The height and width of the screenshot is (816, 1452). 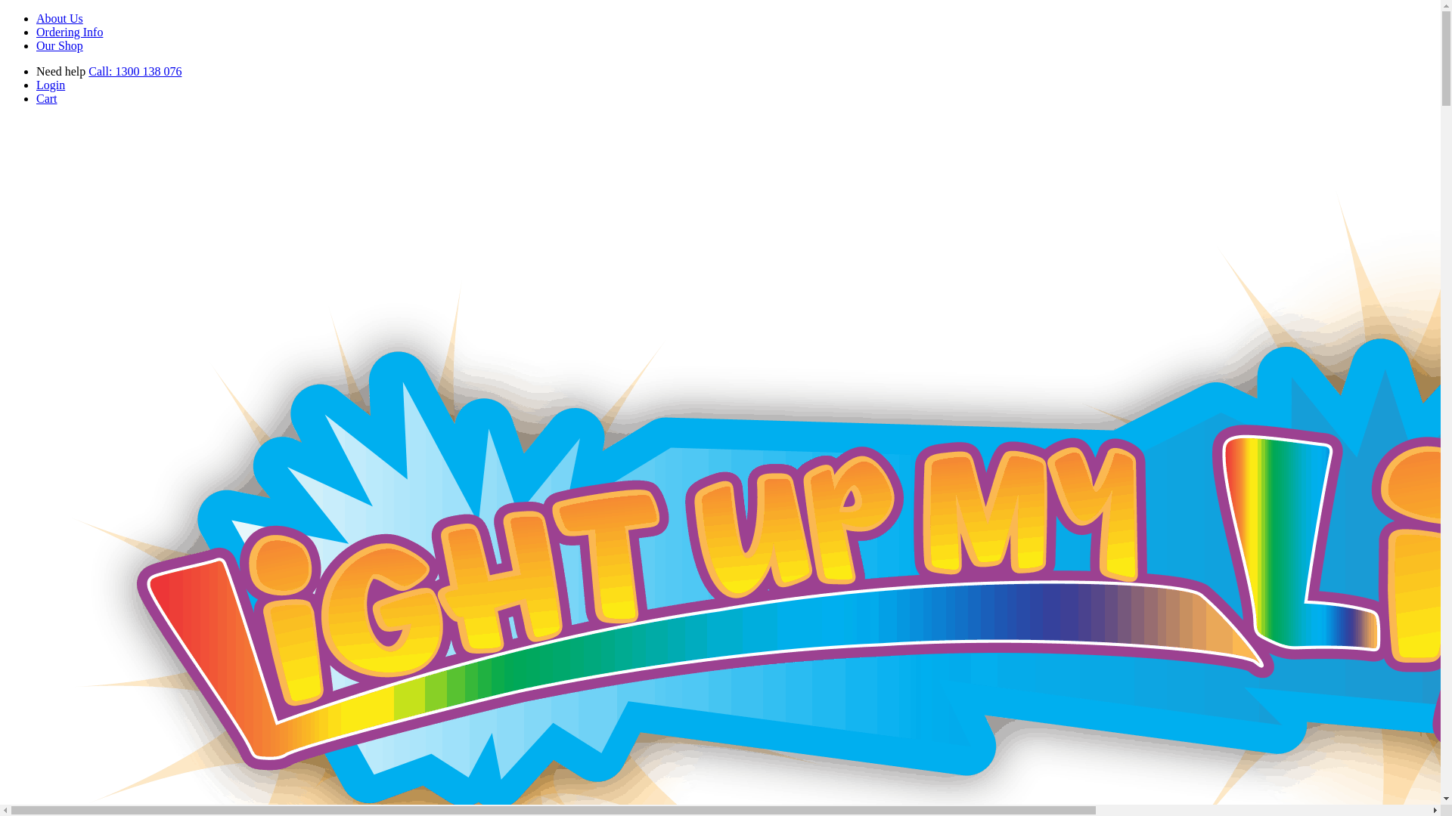 What do you see at coordinates (135, 71) in the screenshot?
I see `Call: 1300 138 076` at bounding box center [135, 71].